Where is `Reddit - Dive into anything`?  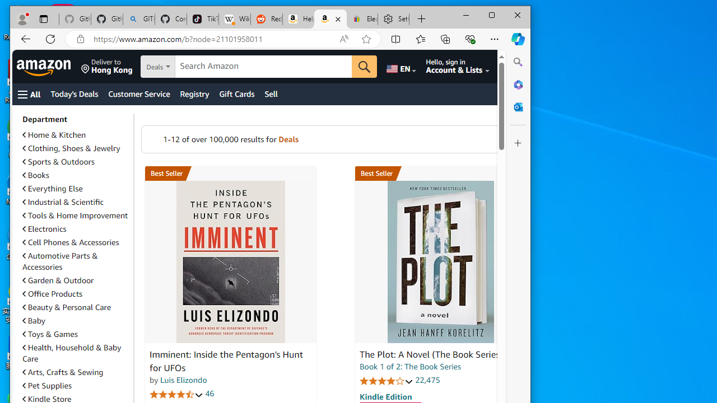
Reddit - Dive into anything is located at coordinates (267, 19).